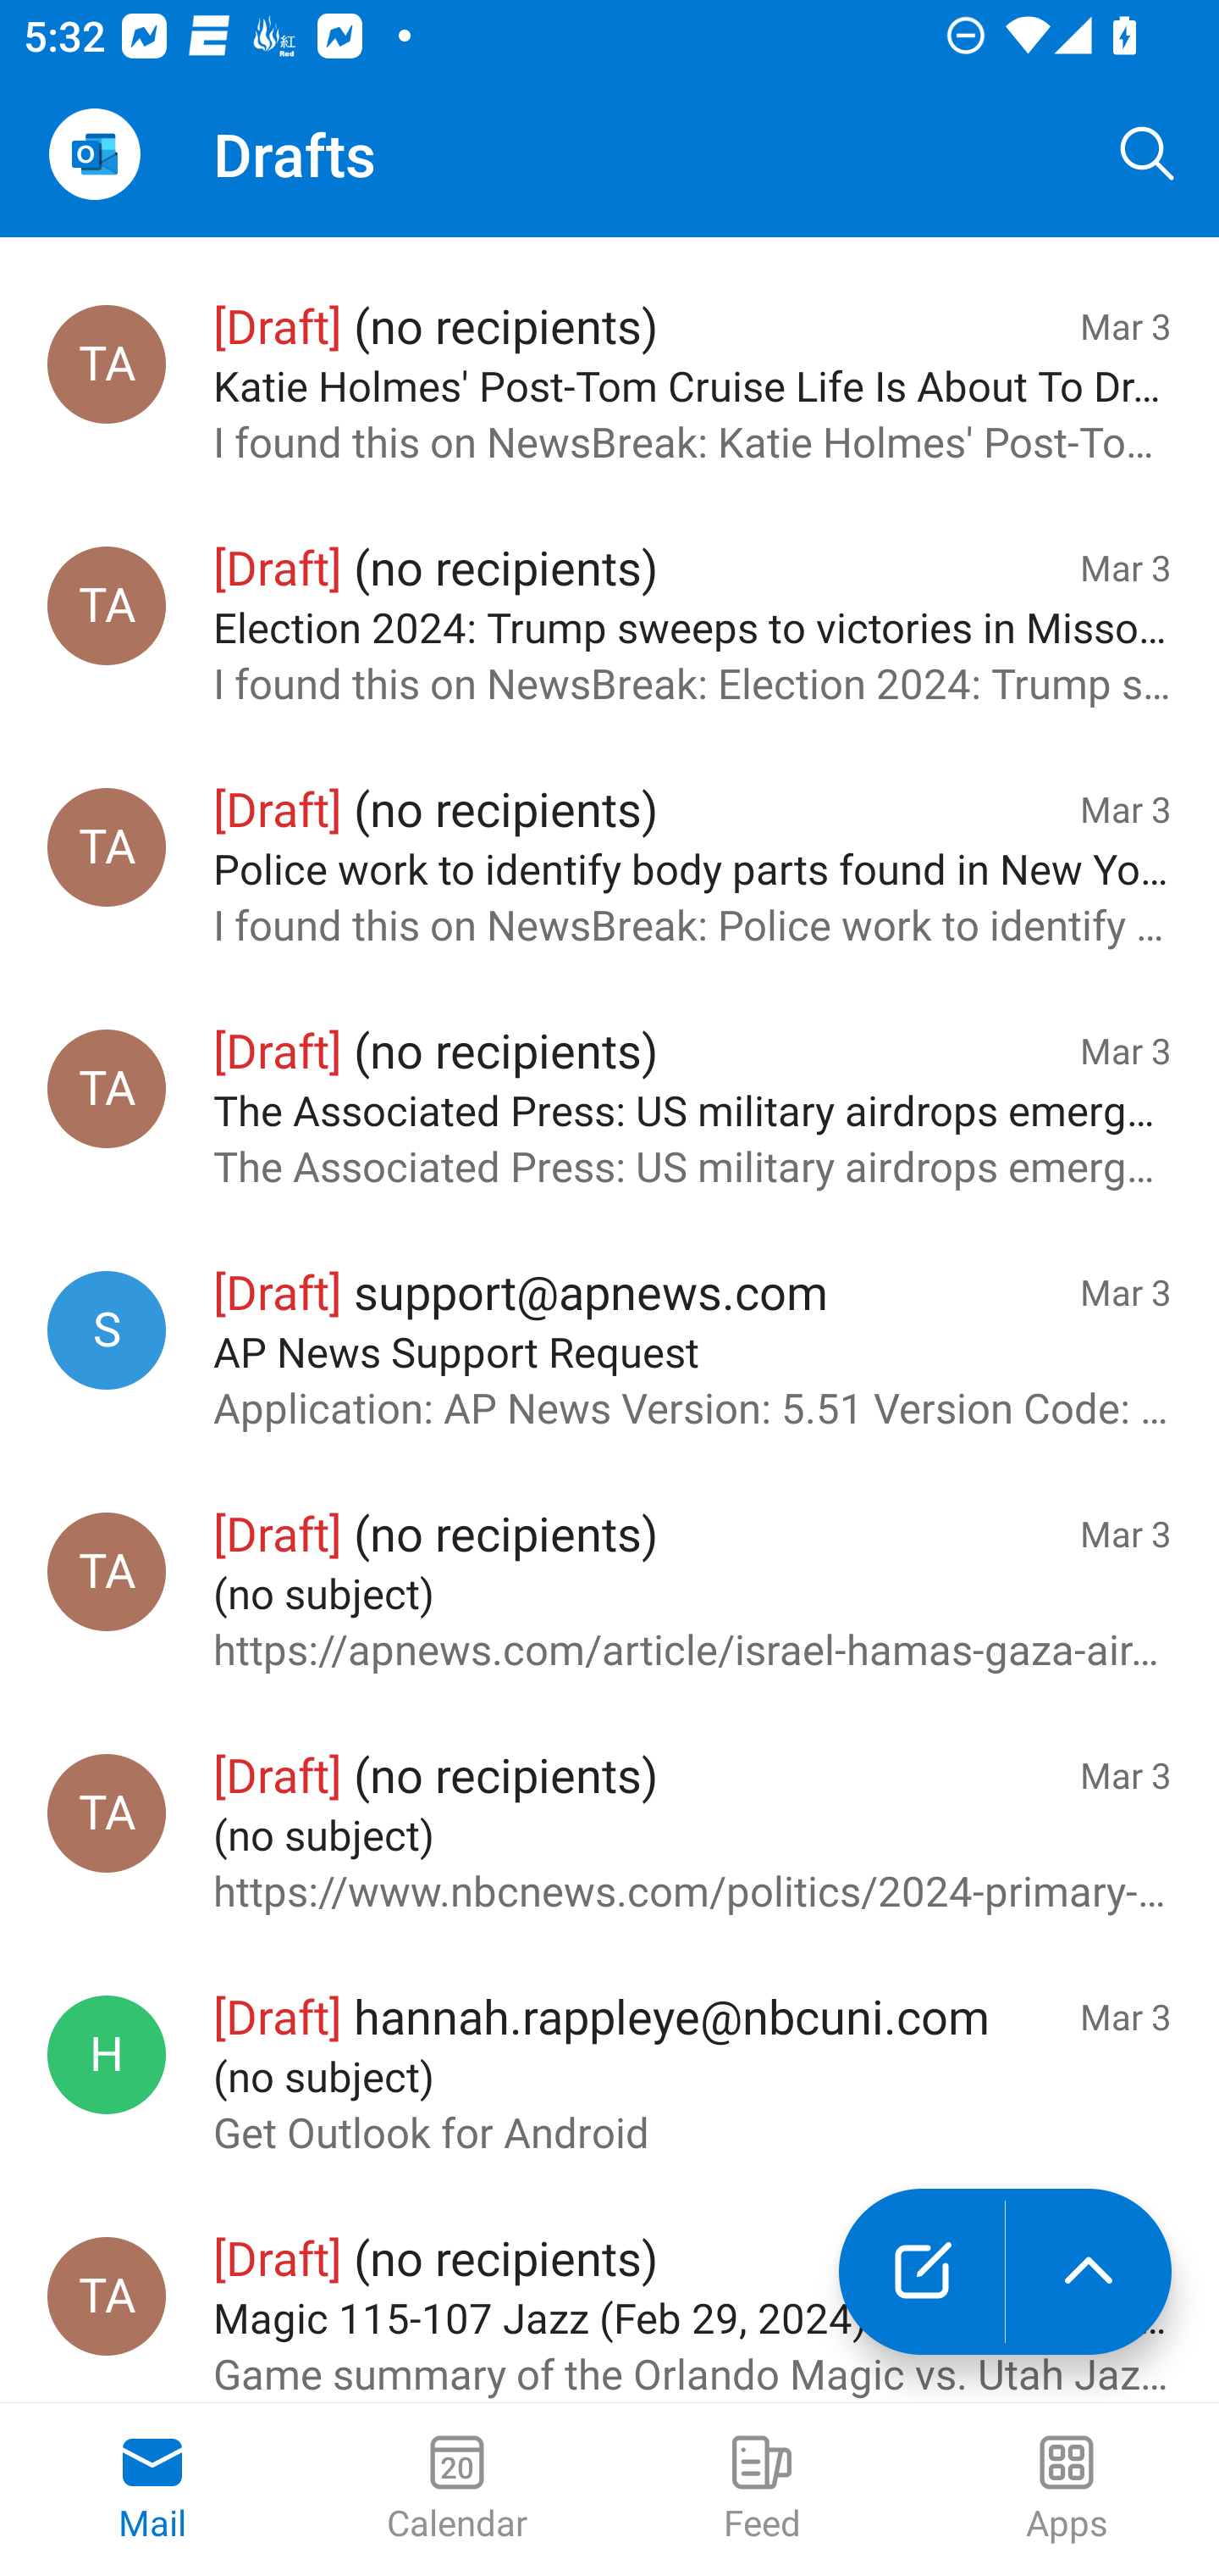  What do you see at coordinates (107, 1329) in the screenshot?
I see `support@apnews.com` at bounding box center [107, 1329].